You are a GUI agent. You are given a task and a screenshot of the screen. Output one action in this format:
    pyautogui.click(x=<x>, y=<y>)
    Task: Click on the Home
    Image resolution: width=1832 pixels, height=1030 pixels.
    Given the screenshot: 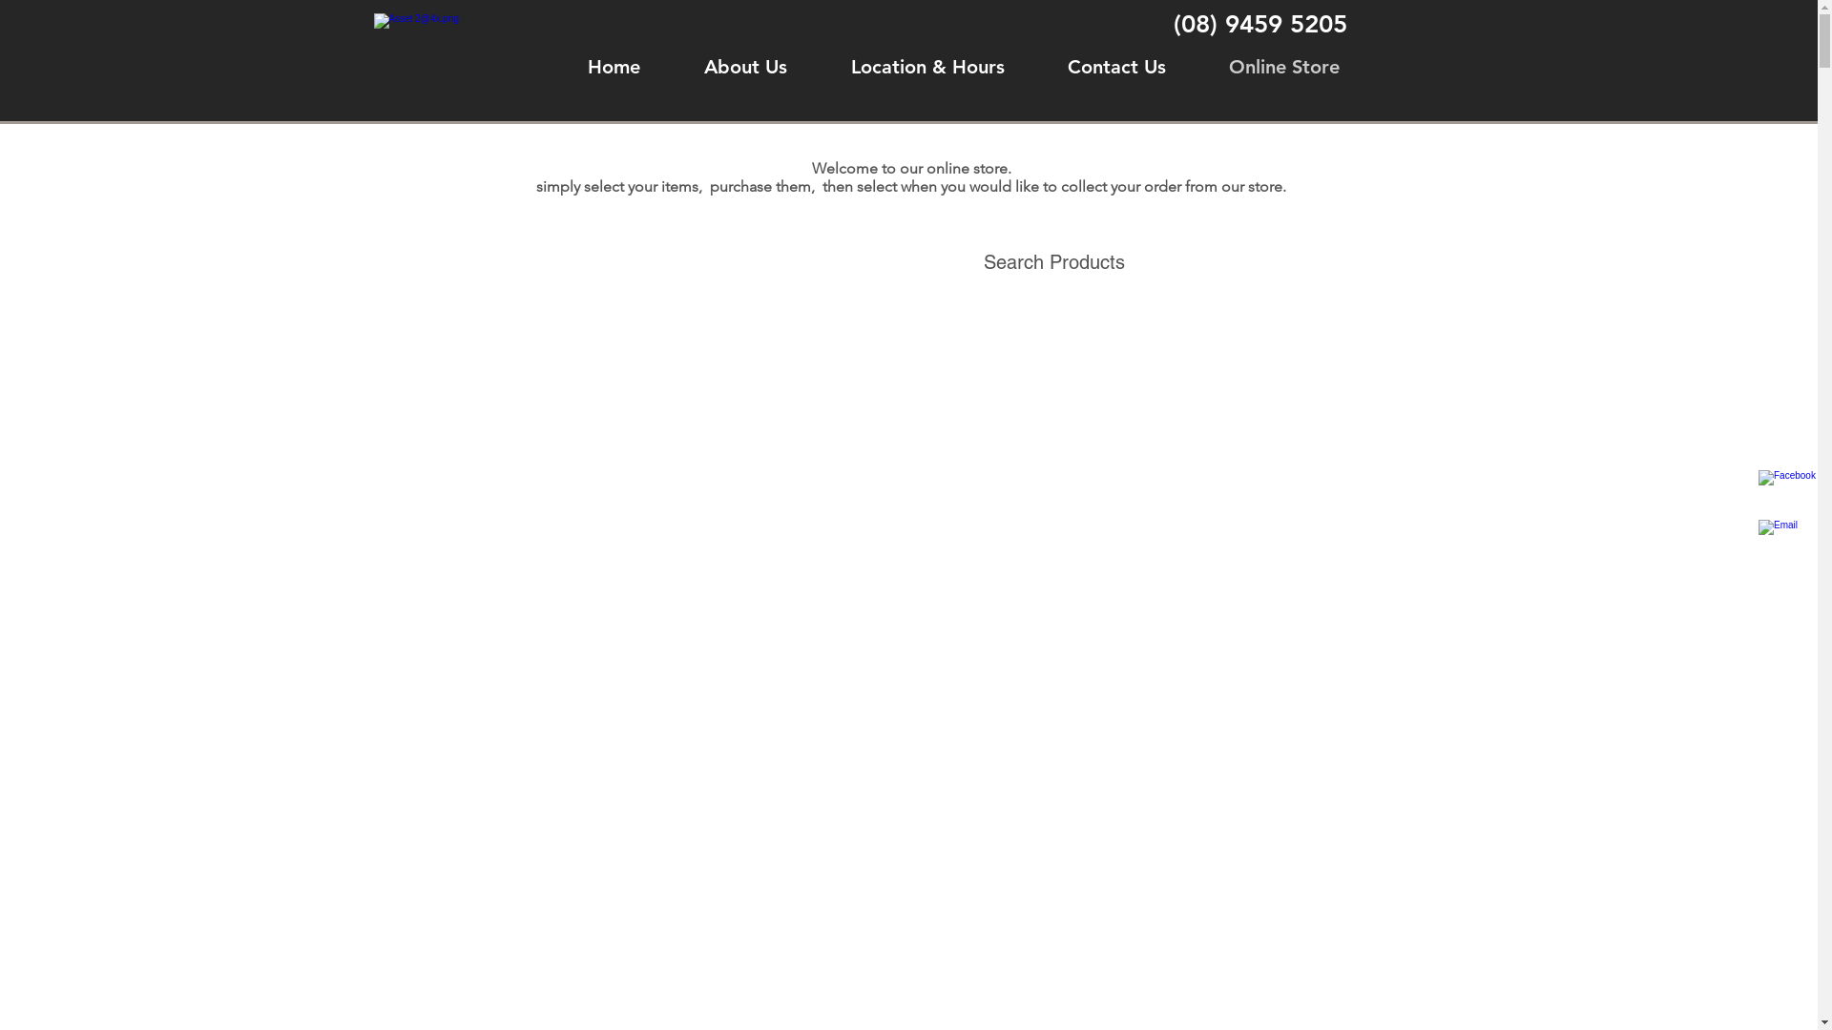 What is the action you would take?
    pyautogui.click(x=614, y=67)
    